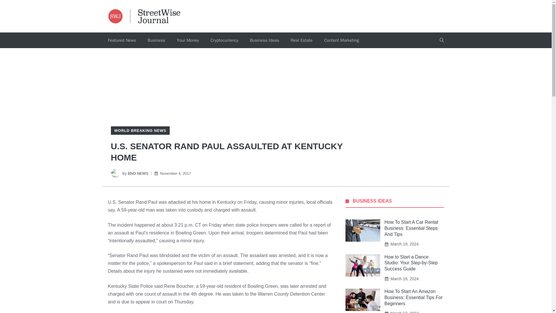 The width and height of the screenshot is (556, 313). Describe the element at coordinates (411, 263) in the screenshot. I see `How to Start a Dance Studio: Your Step-by-Step Success Guide` at that location.